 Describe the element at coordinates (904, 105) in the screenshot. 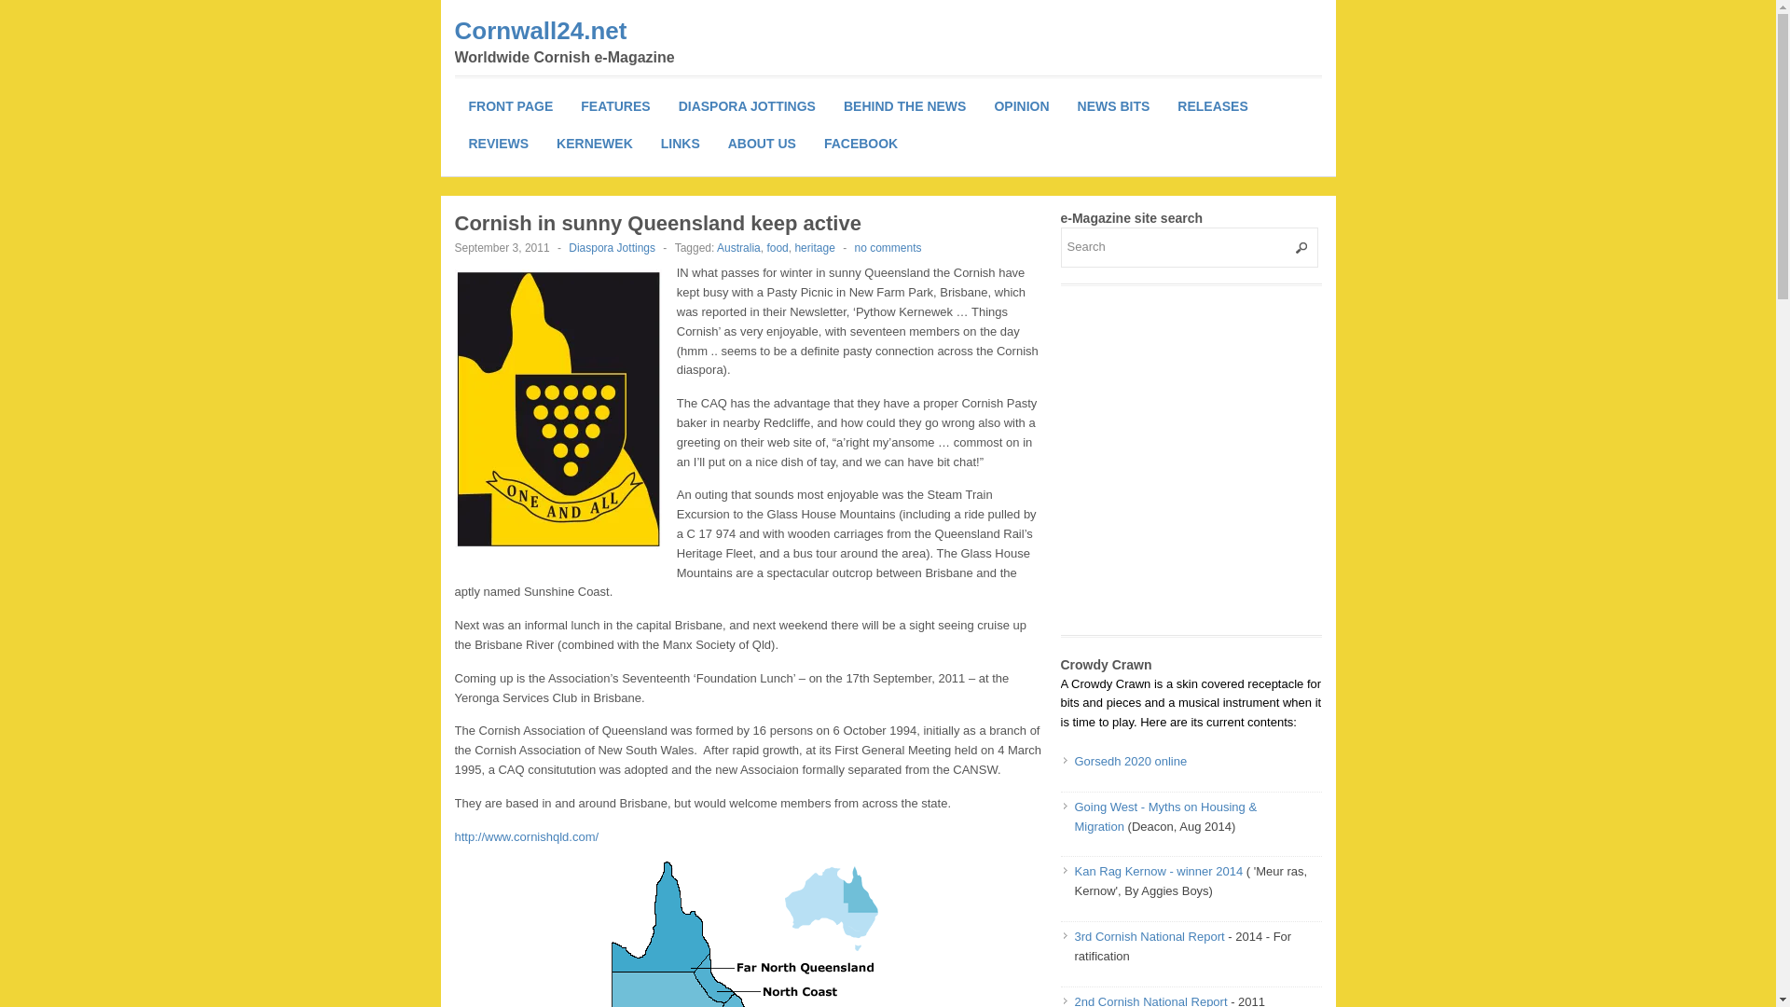

I see `BEHIND THE NEWS` at that location.